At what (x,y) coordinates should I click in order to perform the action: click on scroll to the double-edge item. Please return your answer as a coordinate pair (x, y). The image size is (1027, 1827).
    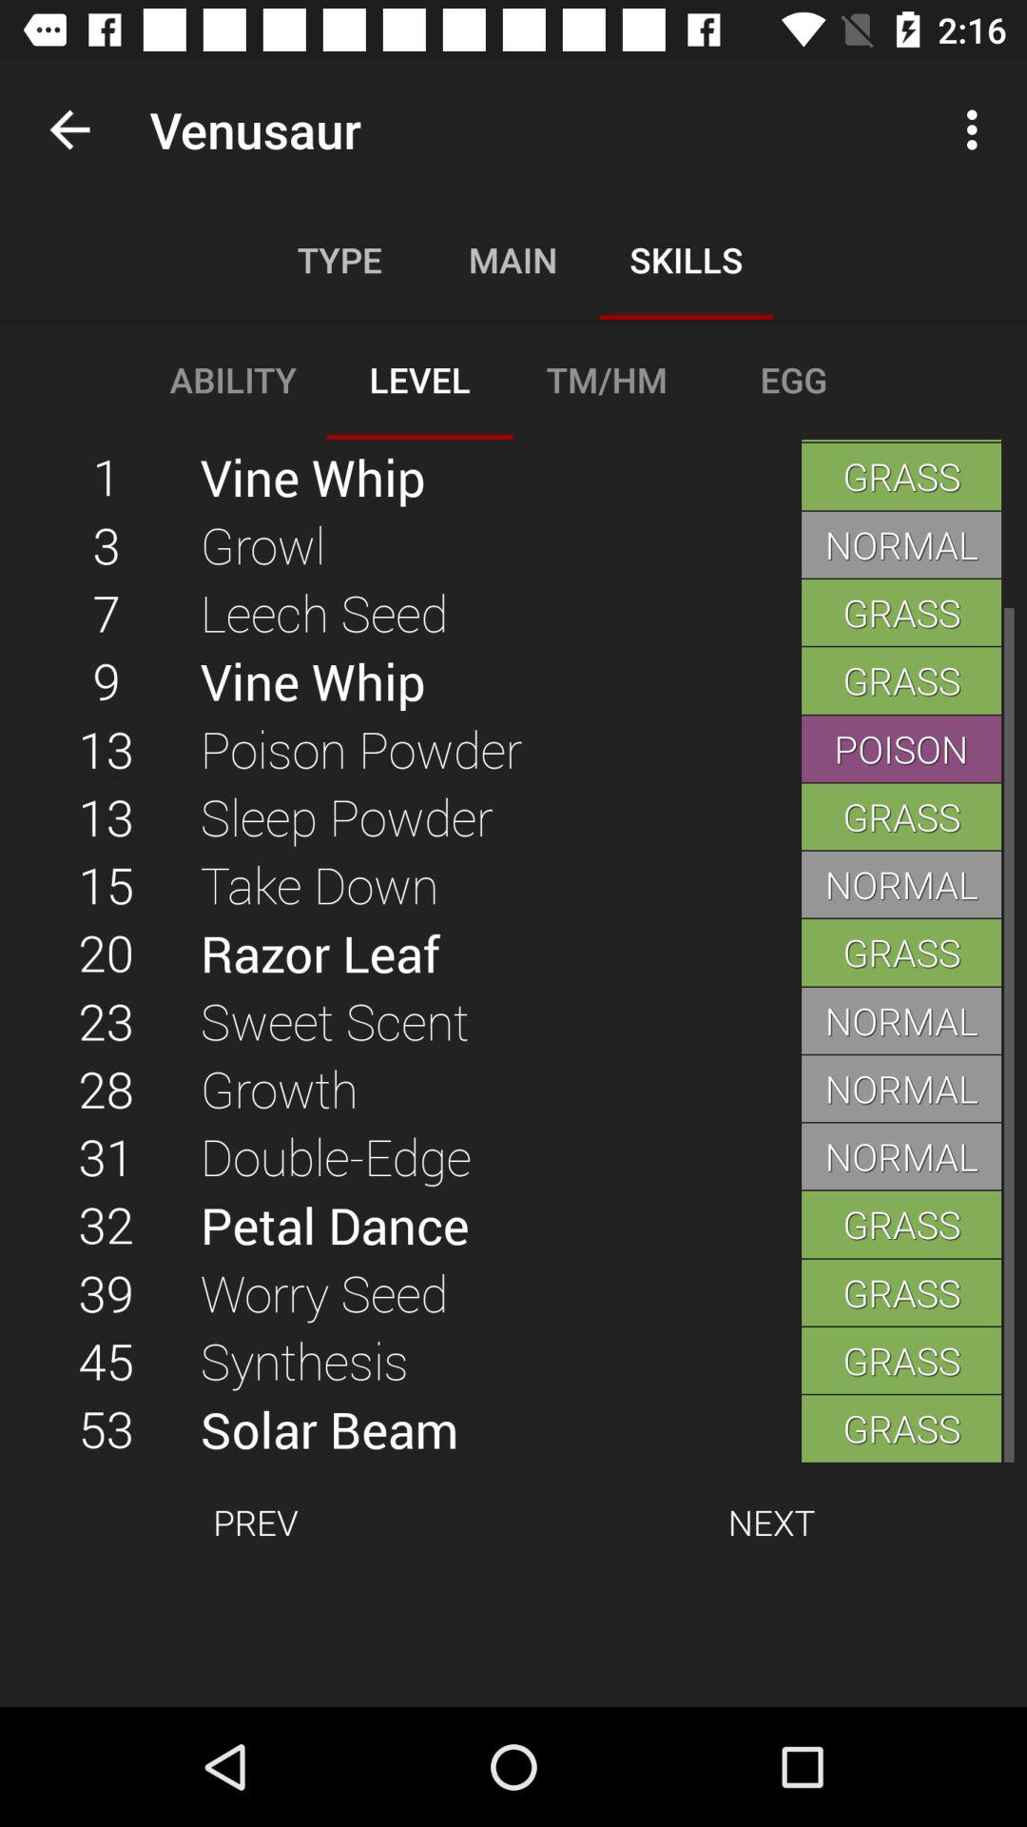
    Looking at the image, I should click on (500, 1156).